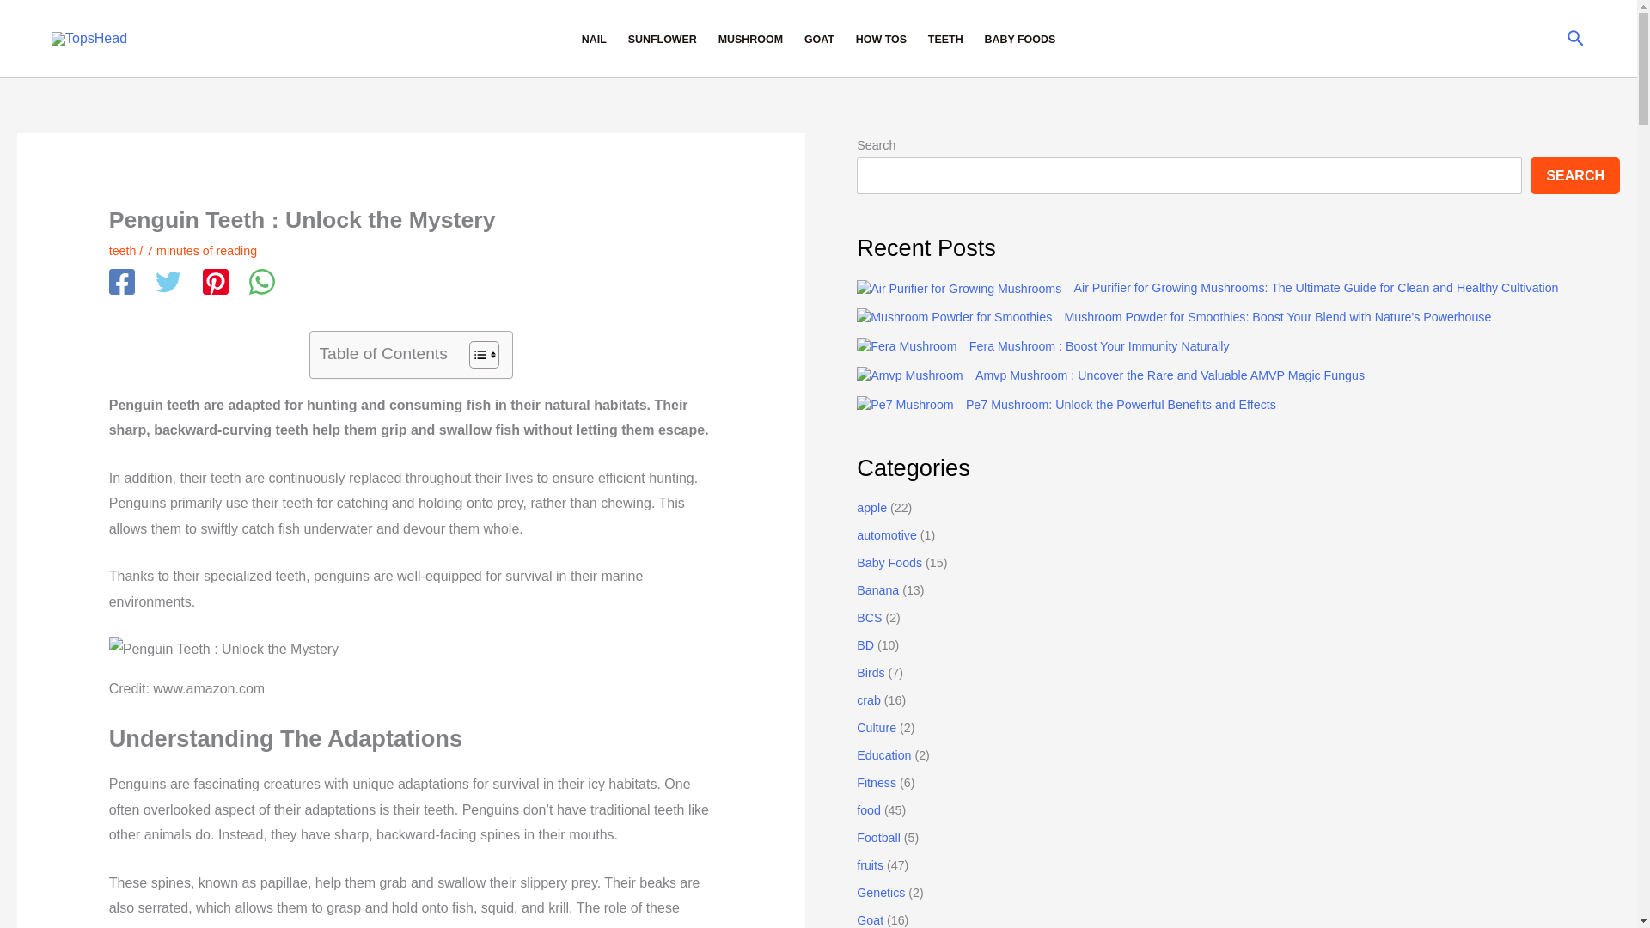  I want to click on MUSHROOM, so click(750, 39).